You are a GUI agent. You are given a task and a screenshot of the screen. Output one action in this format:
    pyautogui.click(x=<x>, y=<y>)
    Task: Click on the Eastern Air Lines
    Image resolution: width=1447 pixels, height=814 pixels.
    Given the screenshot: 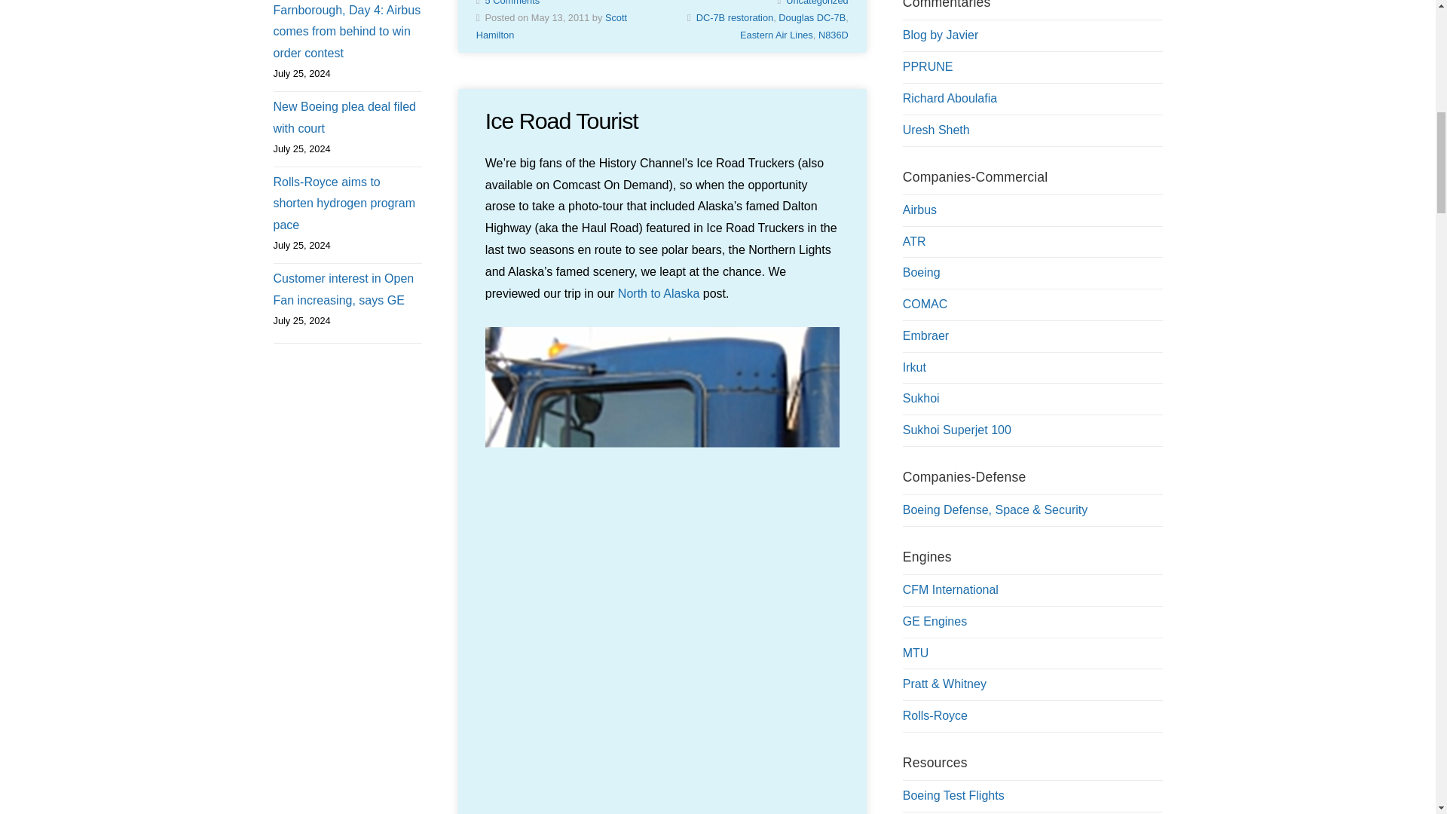 What is the action you would take?
    pyautogui.click(x=776, y=35)
    